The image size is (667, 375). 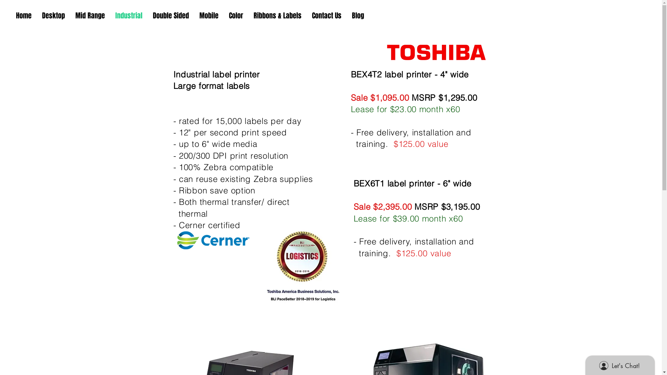 What do you see at coordinates (171, 16) in the screenshot?
I see `Double Sided` at bounding box center [171, 16].